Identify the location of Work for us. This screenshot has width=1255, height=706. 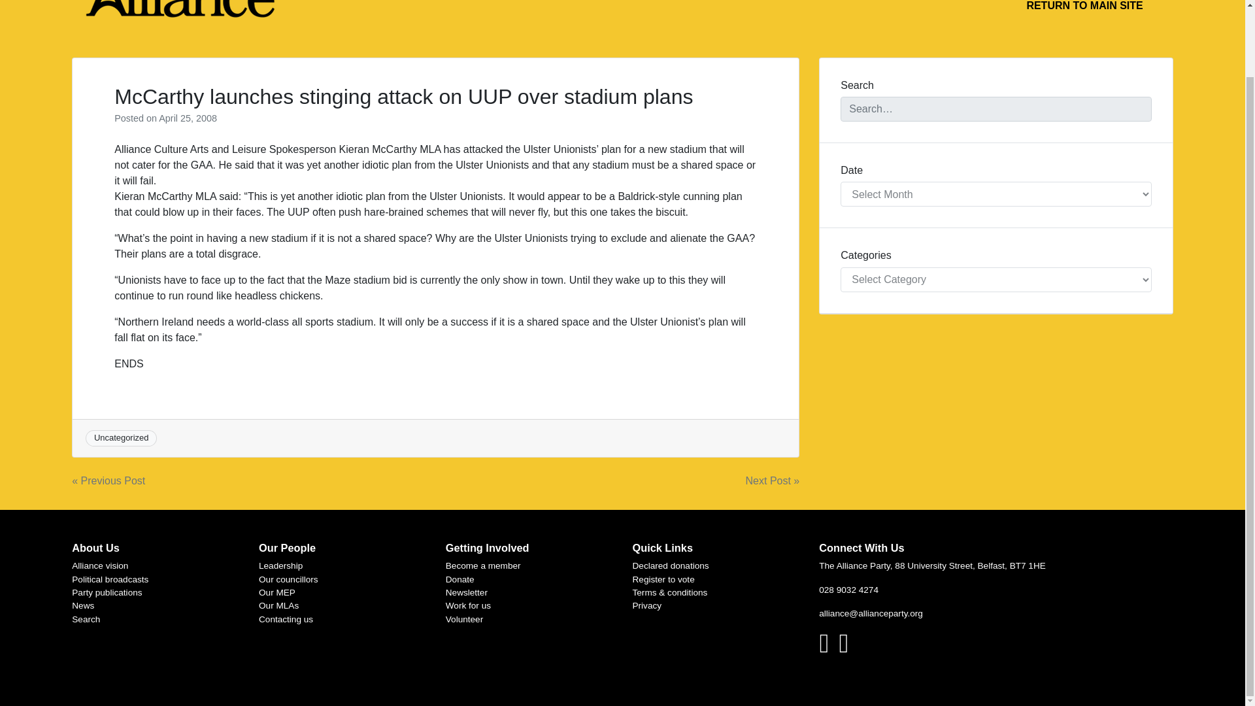
(468, 605).